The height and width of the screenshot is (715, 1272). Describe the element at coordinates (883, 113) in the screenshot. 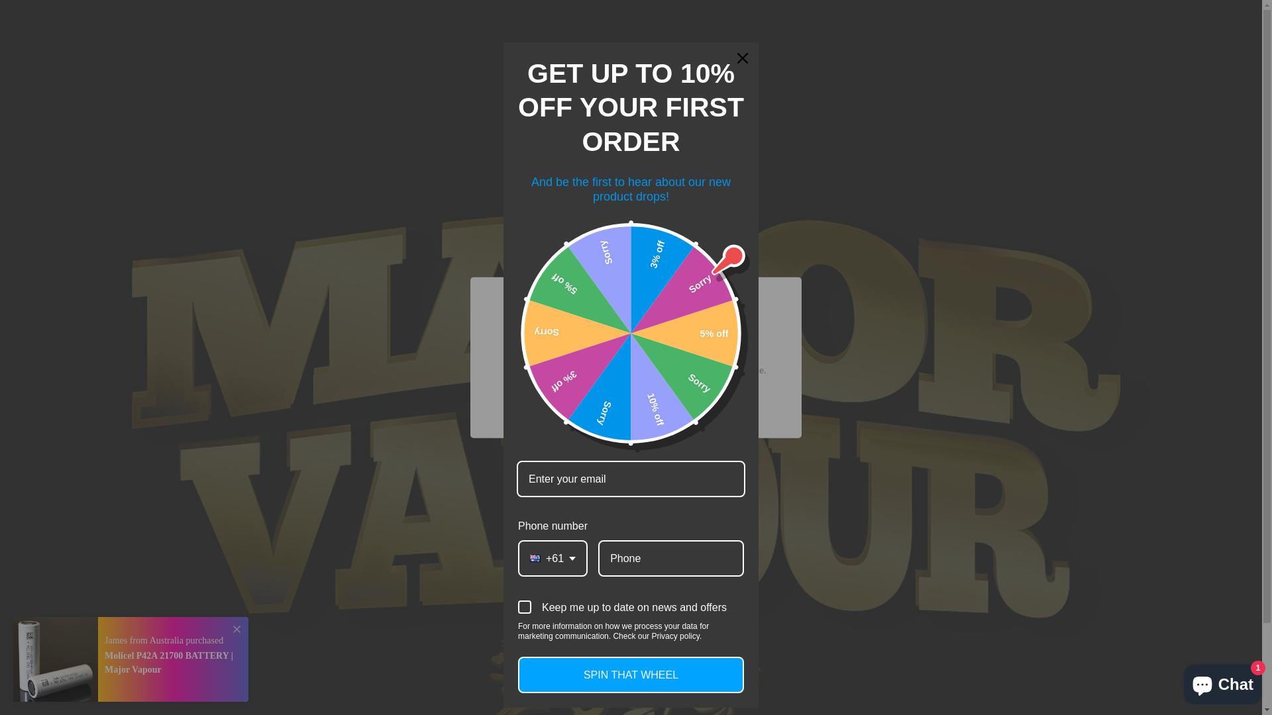

I see `MERCHANDISE` at that location.